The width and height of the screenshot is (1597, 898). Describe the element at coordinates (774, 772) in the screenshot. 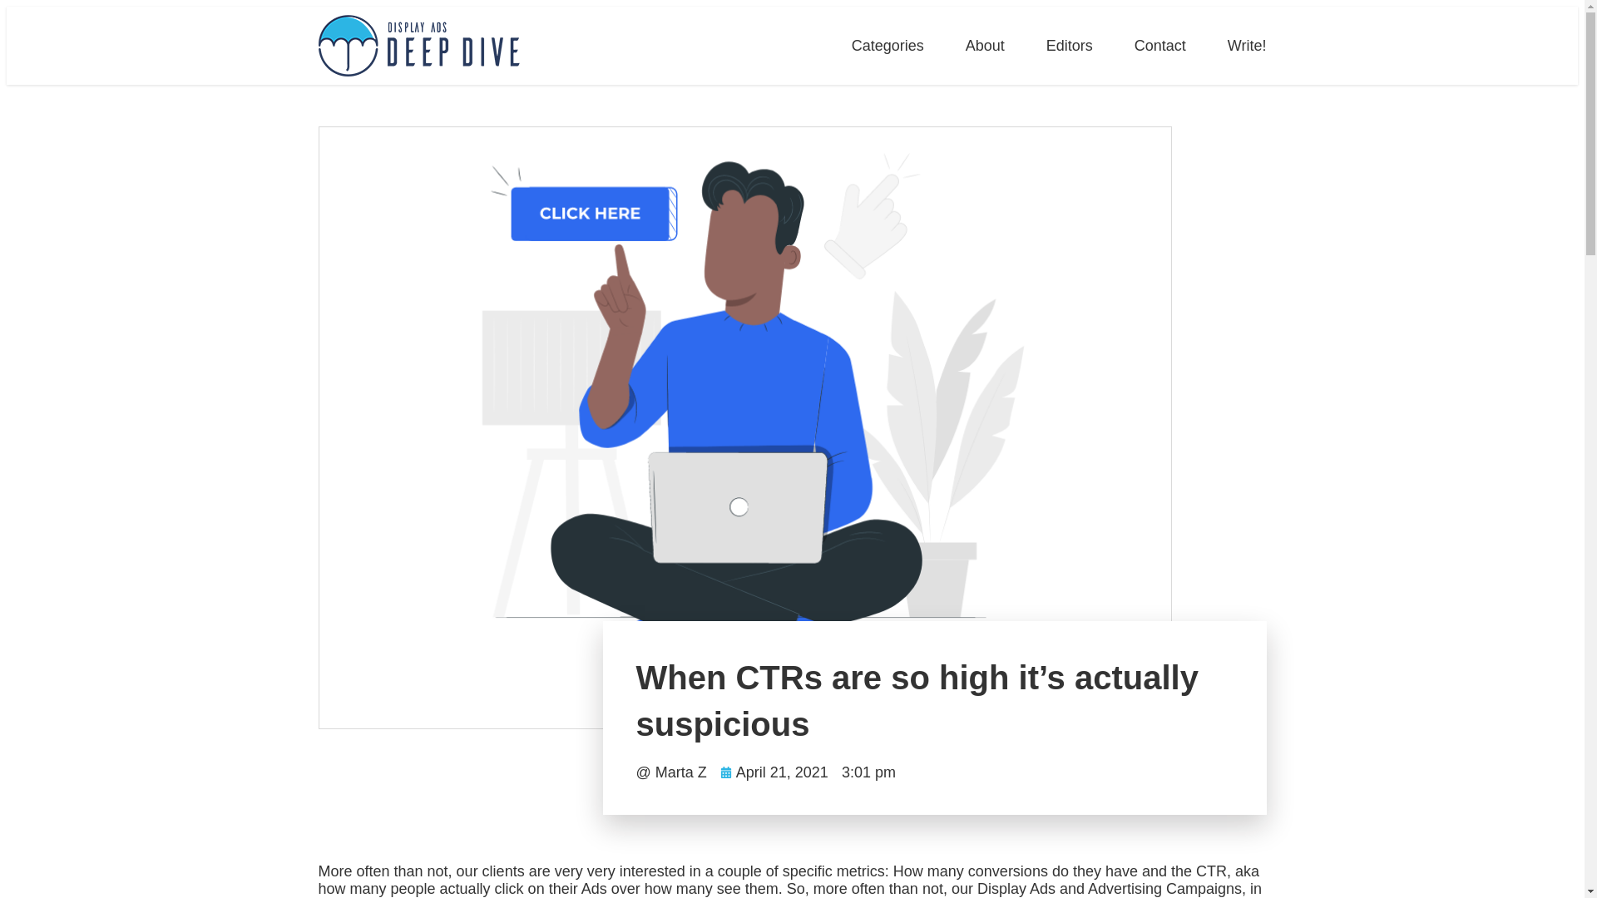

I see `April 21, 2021` at that location.